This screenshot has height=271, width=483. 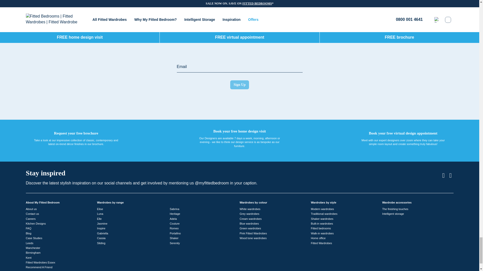 I want to click on Follow us on Instagram, so click(x=444, y=175).